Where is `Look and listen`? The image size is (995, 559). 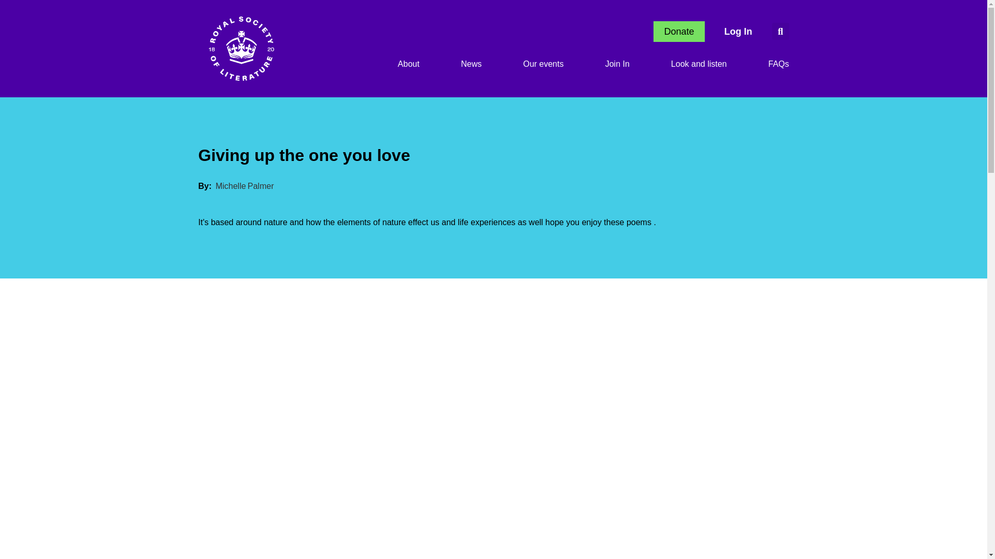
Look and listen is located at coordinates (699, 64).